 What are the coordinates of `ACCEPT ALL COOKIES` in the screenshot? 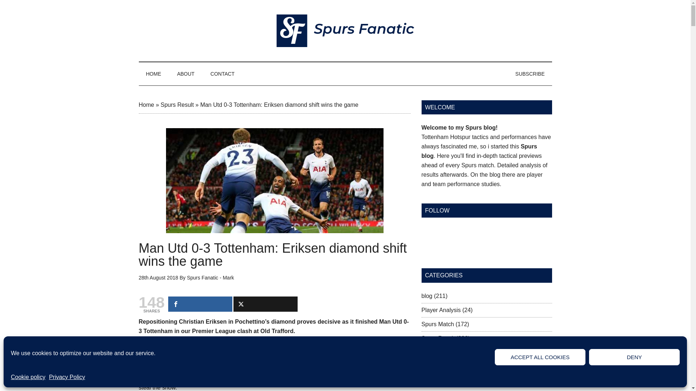 It's located at (540, 357).